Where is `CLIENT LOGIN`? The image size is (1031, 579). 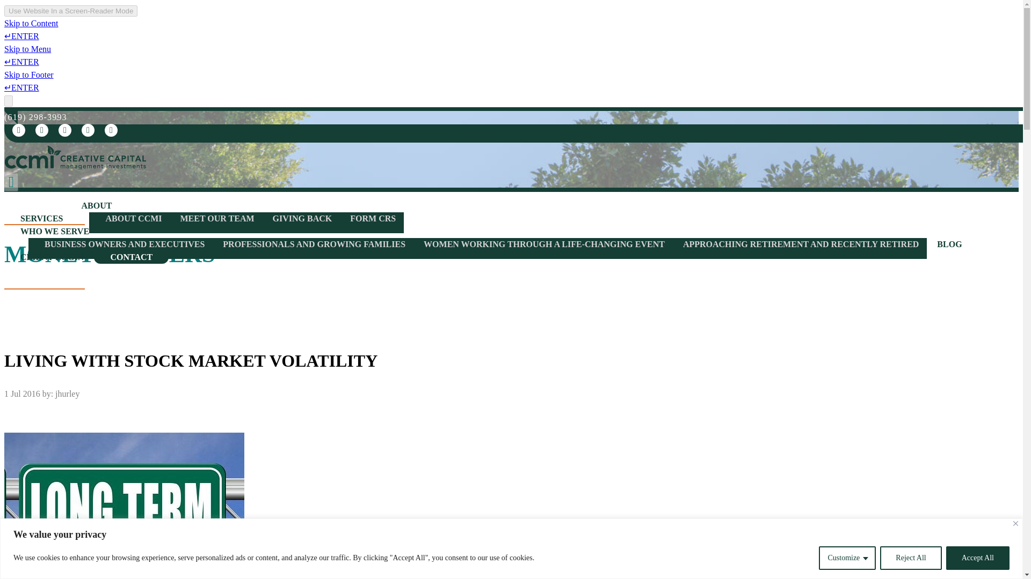
CLIENT LOGIN is located at coordinates (52, 257).